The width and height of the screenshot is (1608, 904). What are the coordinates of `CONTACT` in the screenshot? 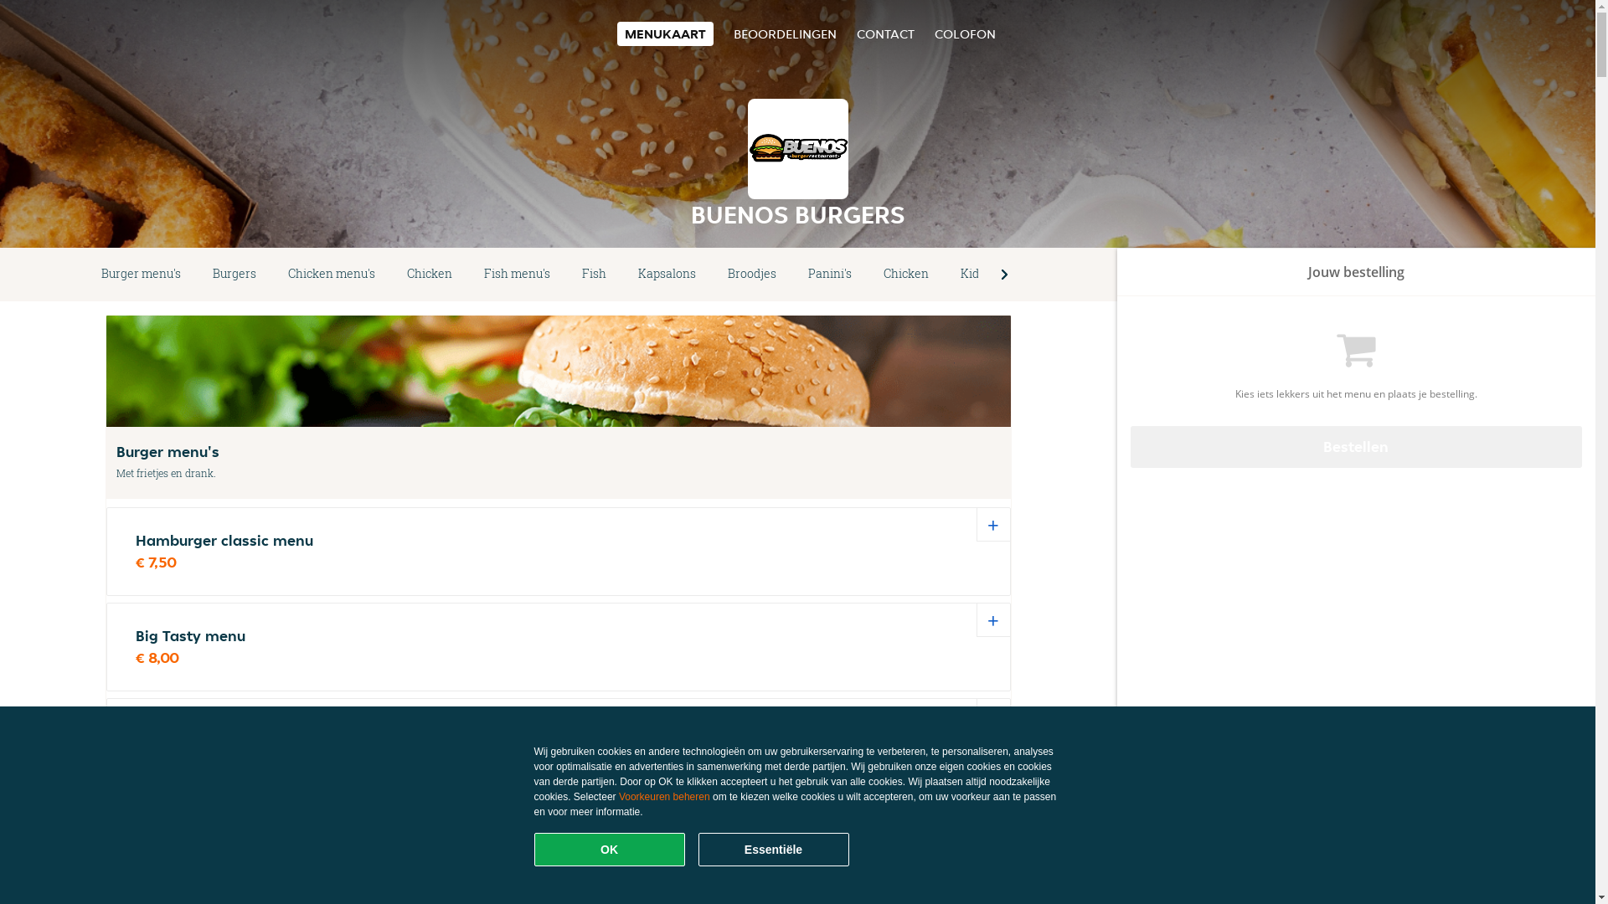 It's located at (884, 33).